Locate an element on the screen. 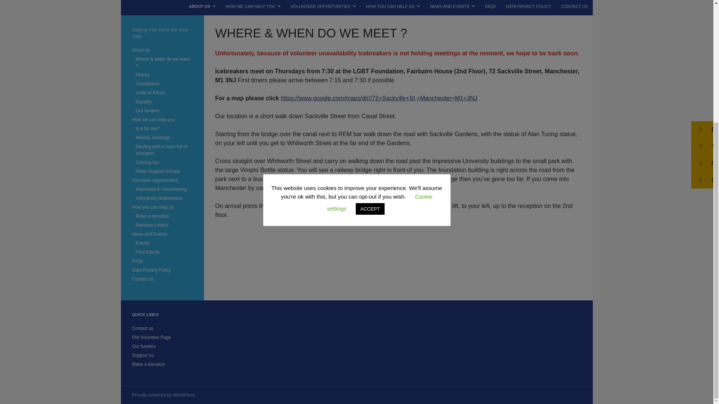 This screenshot has height=404, width=719. HOW YOU CAN HELP US is located at coordinates (392, 7).